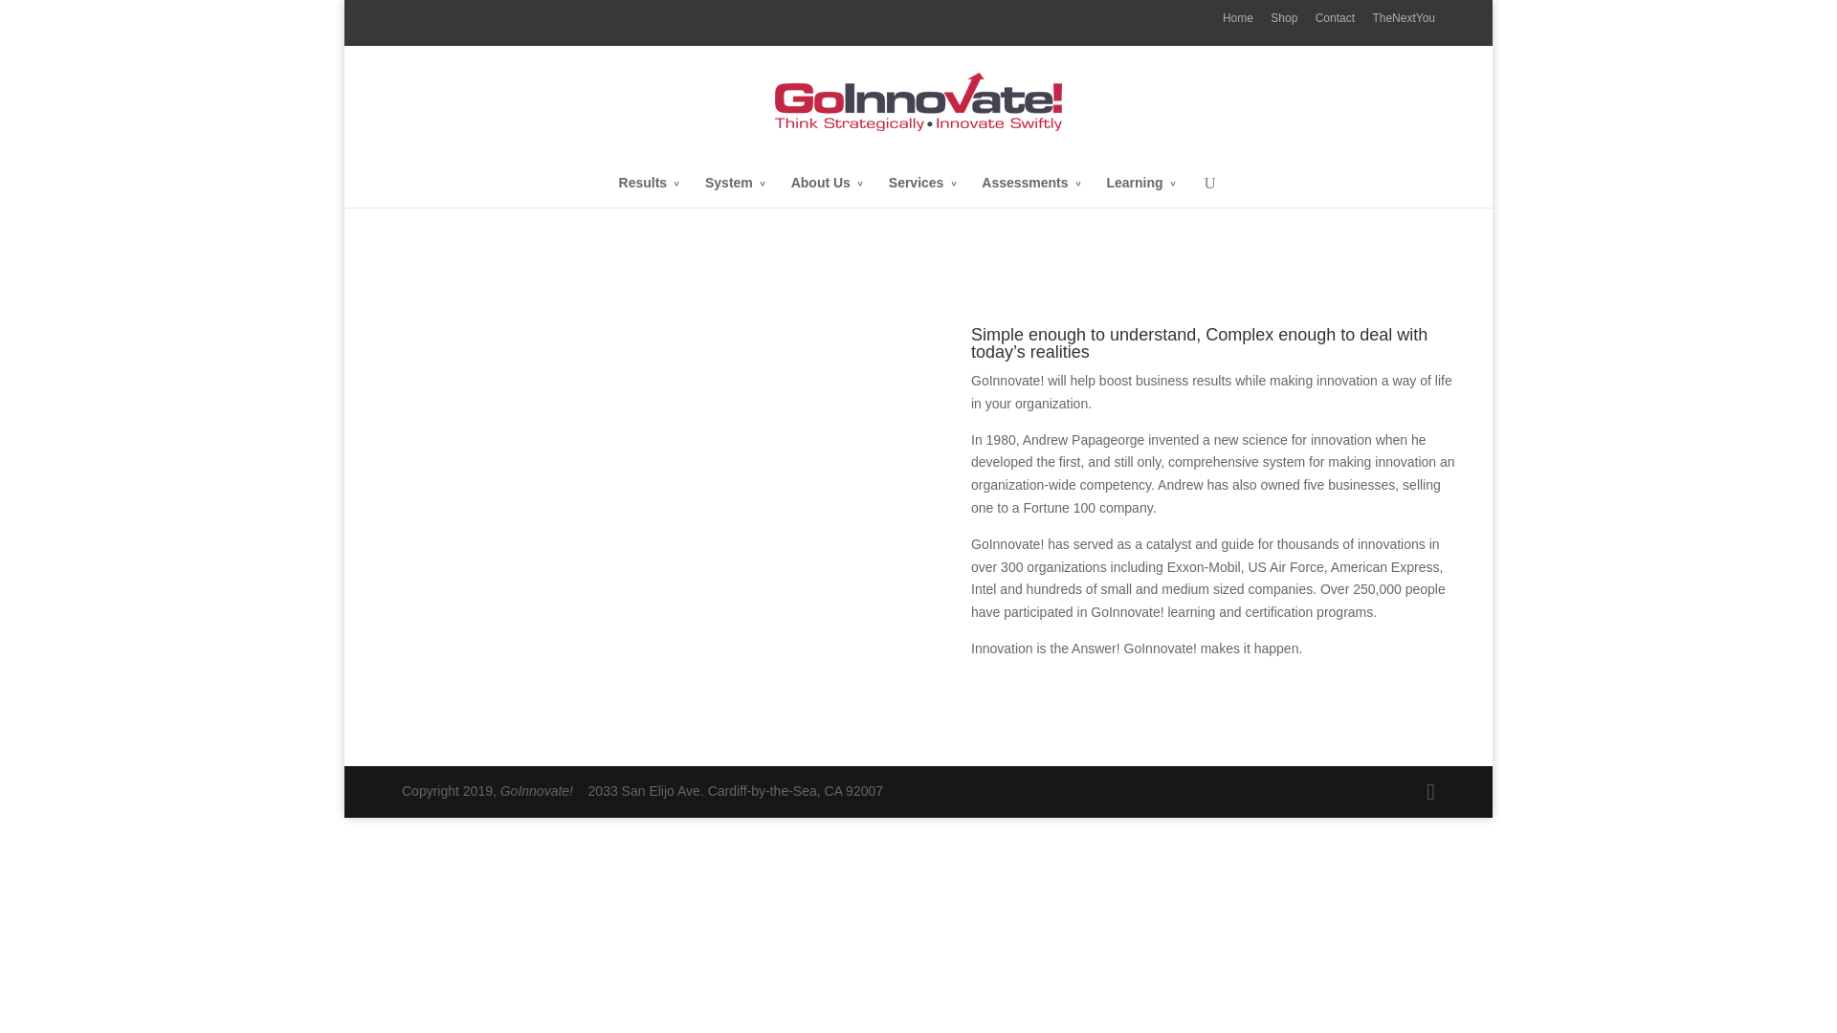  What do you see at coordinates (1140, 189) in the screenshot?
I see `Learning` at bounding box center [1140, 189].